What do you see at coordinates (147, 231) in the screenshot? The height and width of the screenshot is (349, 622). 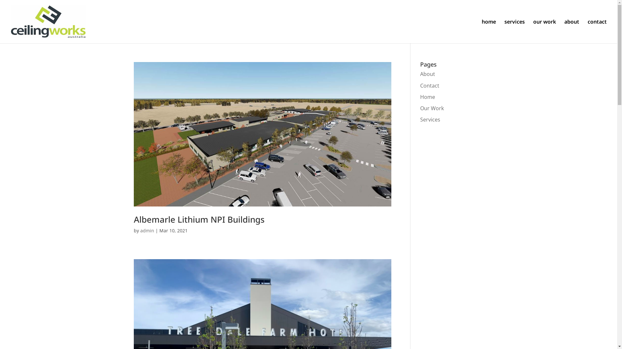 I see `admin` at bounding box center [147, 231].